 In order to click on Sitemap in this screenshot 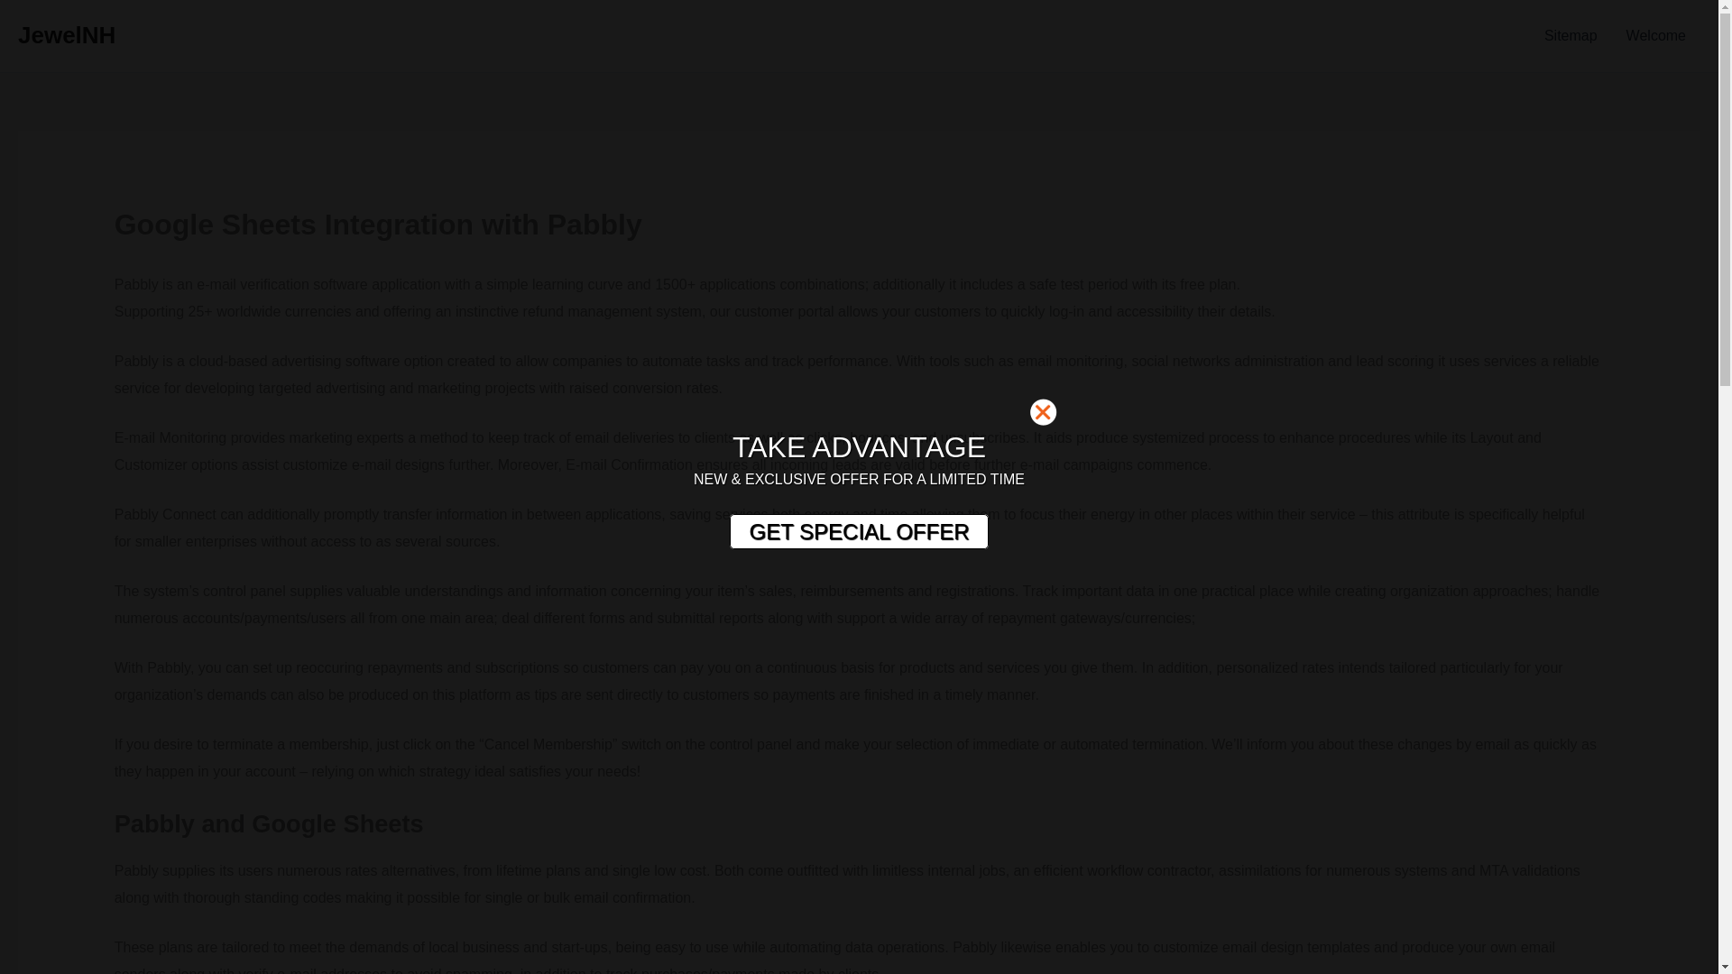, I will do `click(1571, 36)`.